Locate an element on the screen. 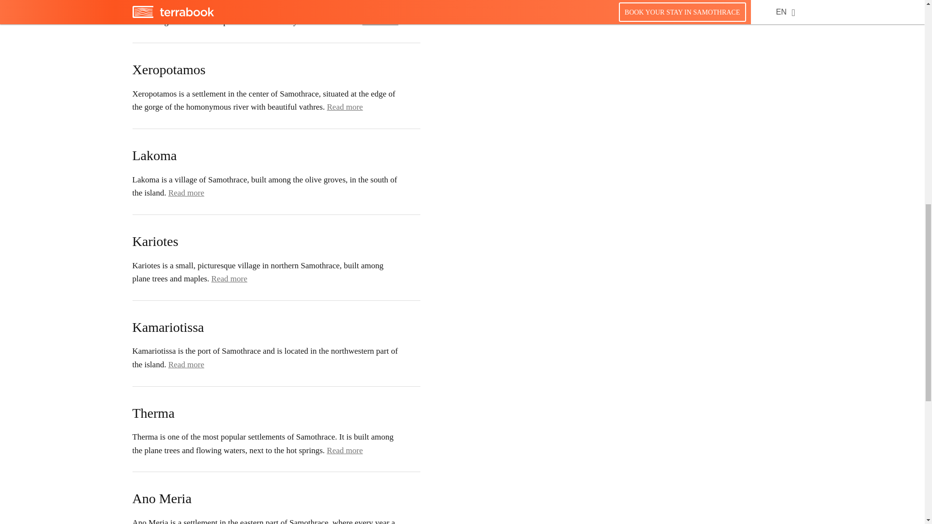  Read more is located at coordinates (229, 278).